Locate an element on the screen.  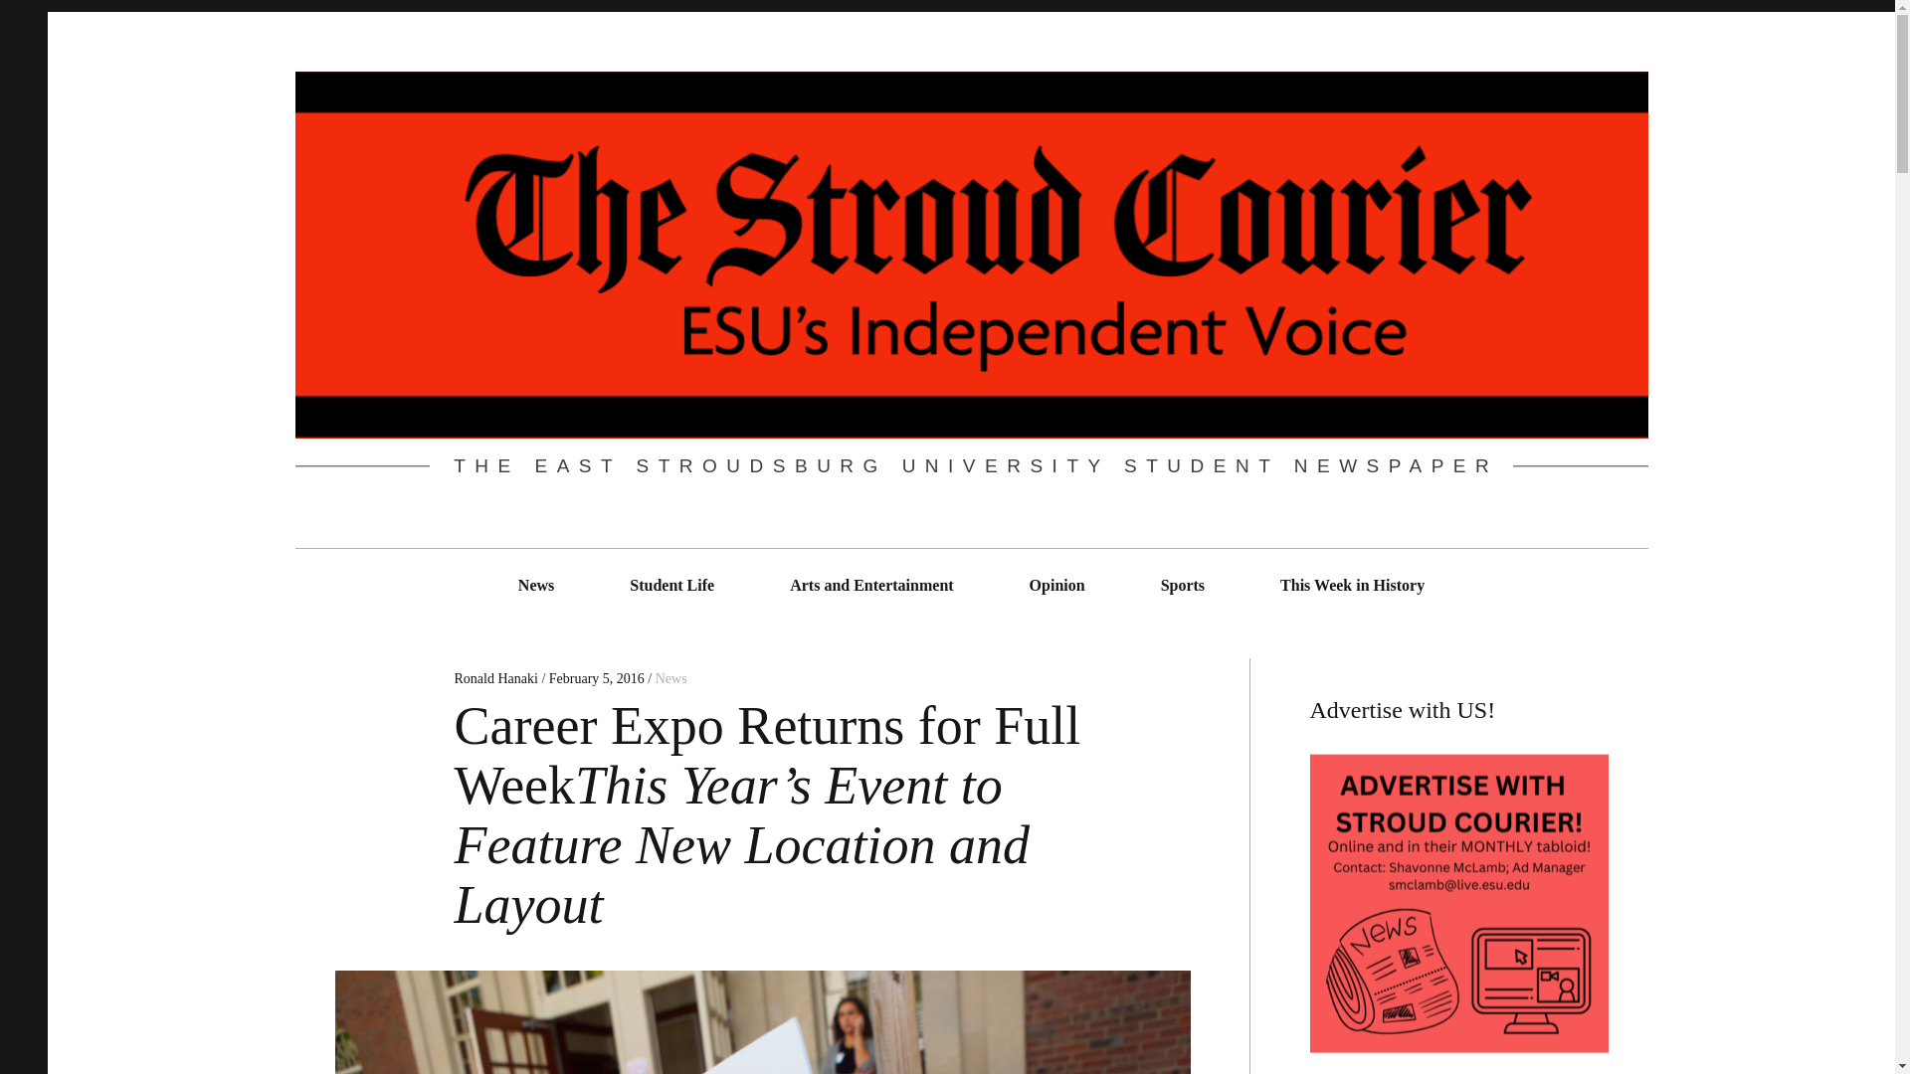
Student Life is located at coordinates (672, 585).